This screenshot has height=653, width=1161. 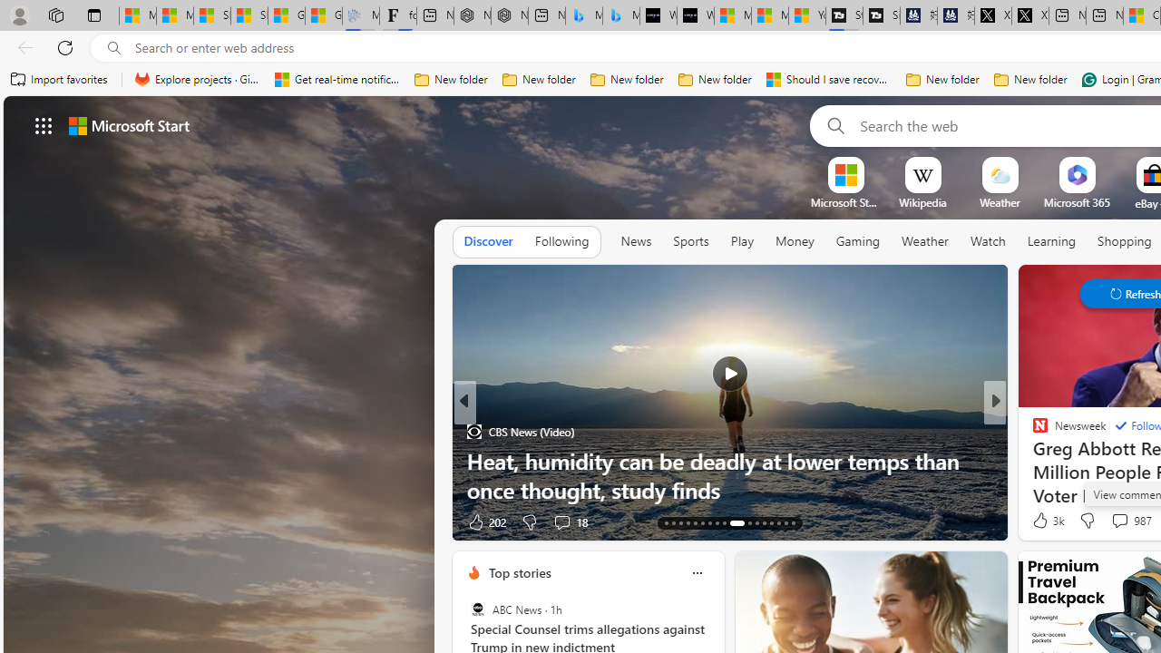 What do you see at coordinates (778, 522) in the screenshot?
I see `AutomationID: tab-27` at bounding box center [778, 522].